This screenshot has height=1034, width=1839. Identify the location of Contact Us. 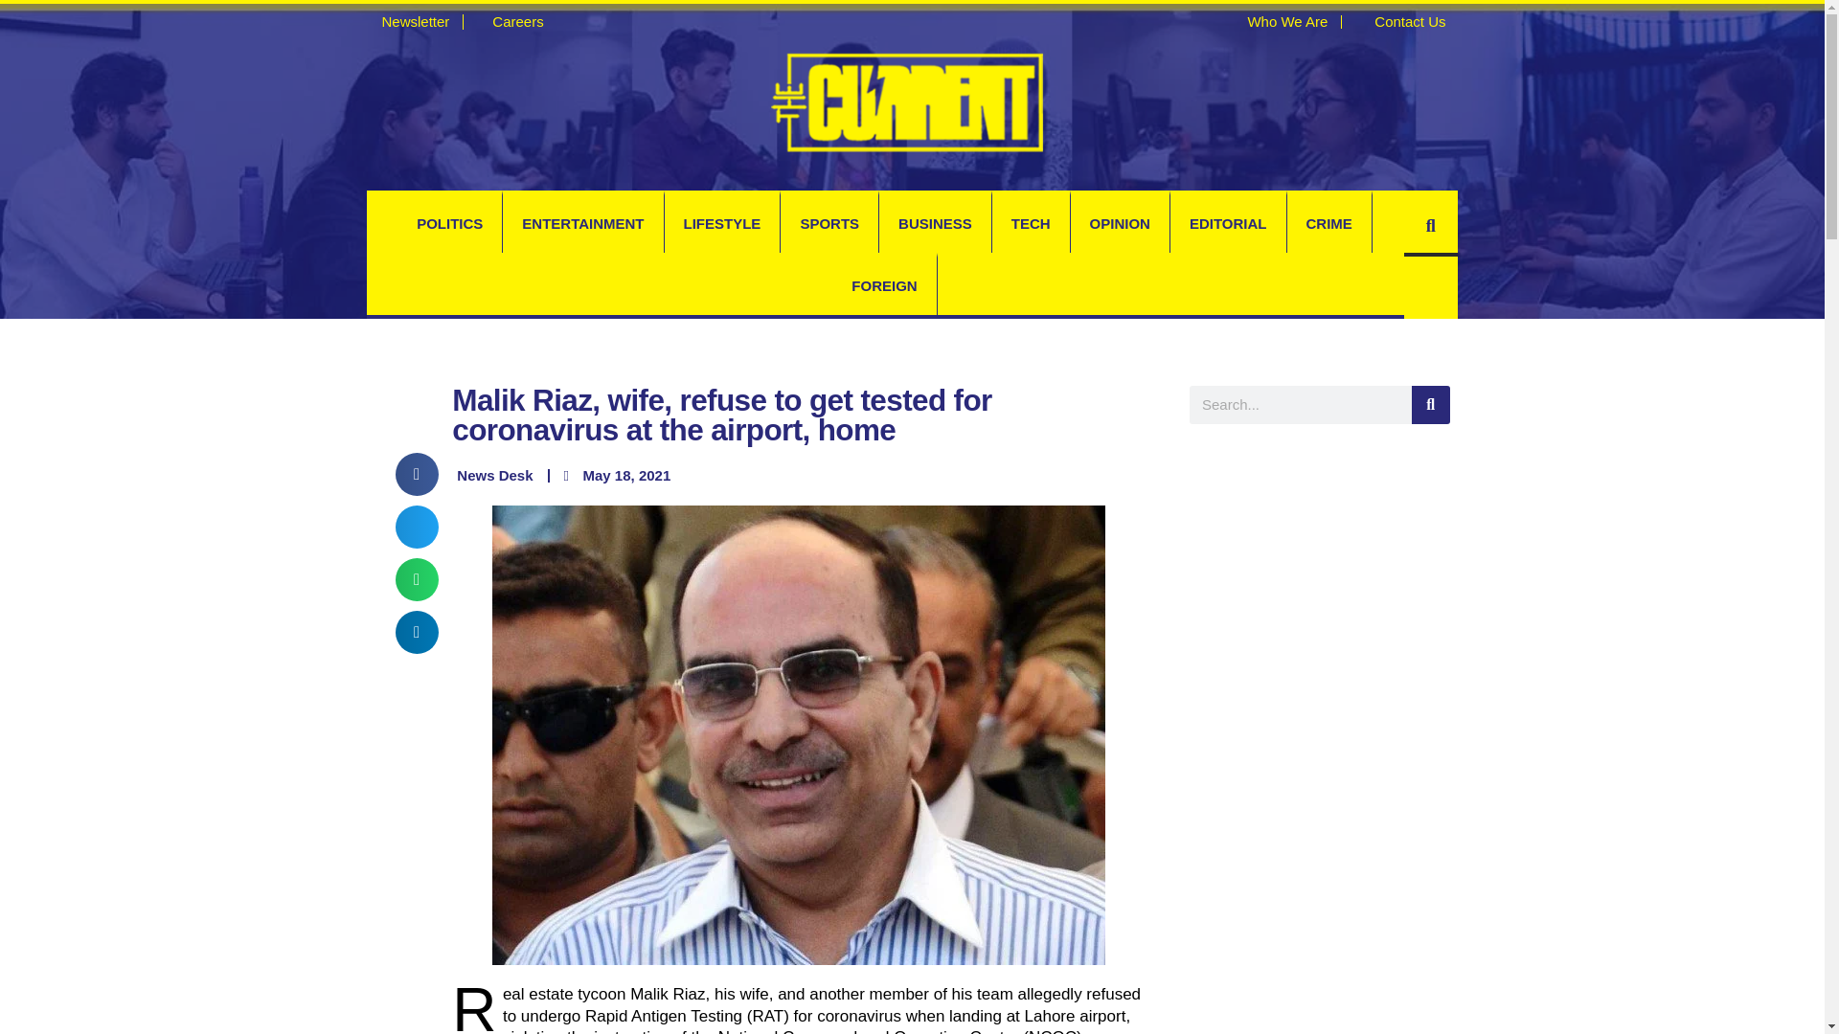
(1400, 21).